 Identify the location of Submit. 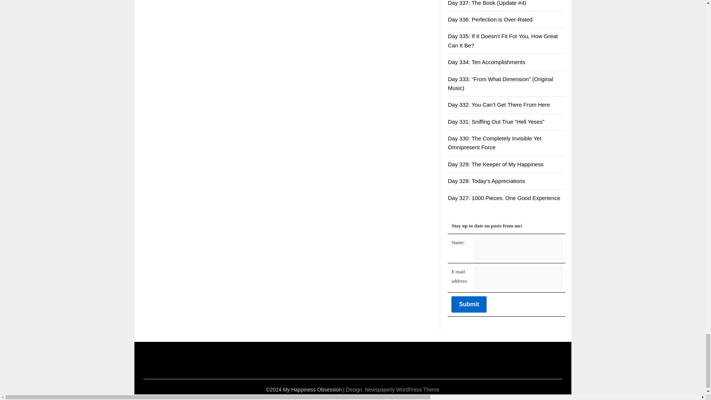
(469, 304).